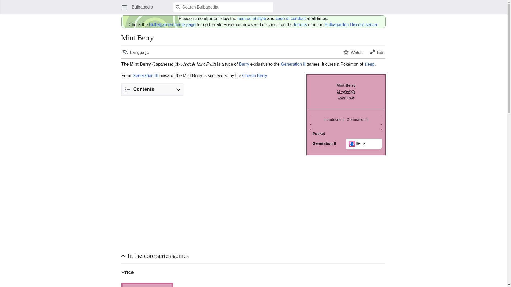 This screenshot has width=511, height=287. Describe the element at coordinates (124, 7) in the screenshot. I see `Open main menu` at that location.